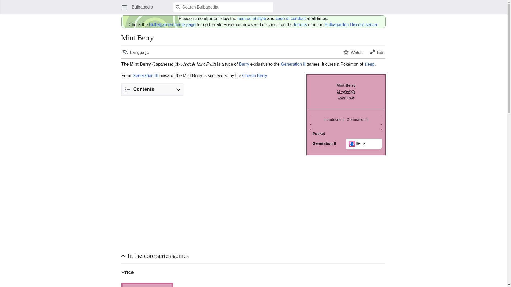 This screenshot has width=511, height=287. Describe the element at coordinates (124, 7) in the screenshot. I see `Open main menu` at that location.